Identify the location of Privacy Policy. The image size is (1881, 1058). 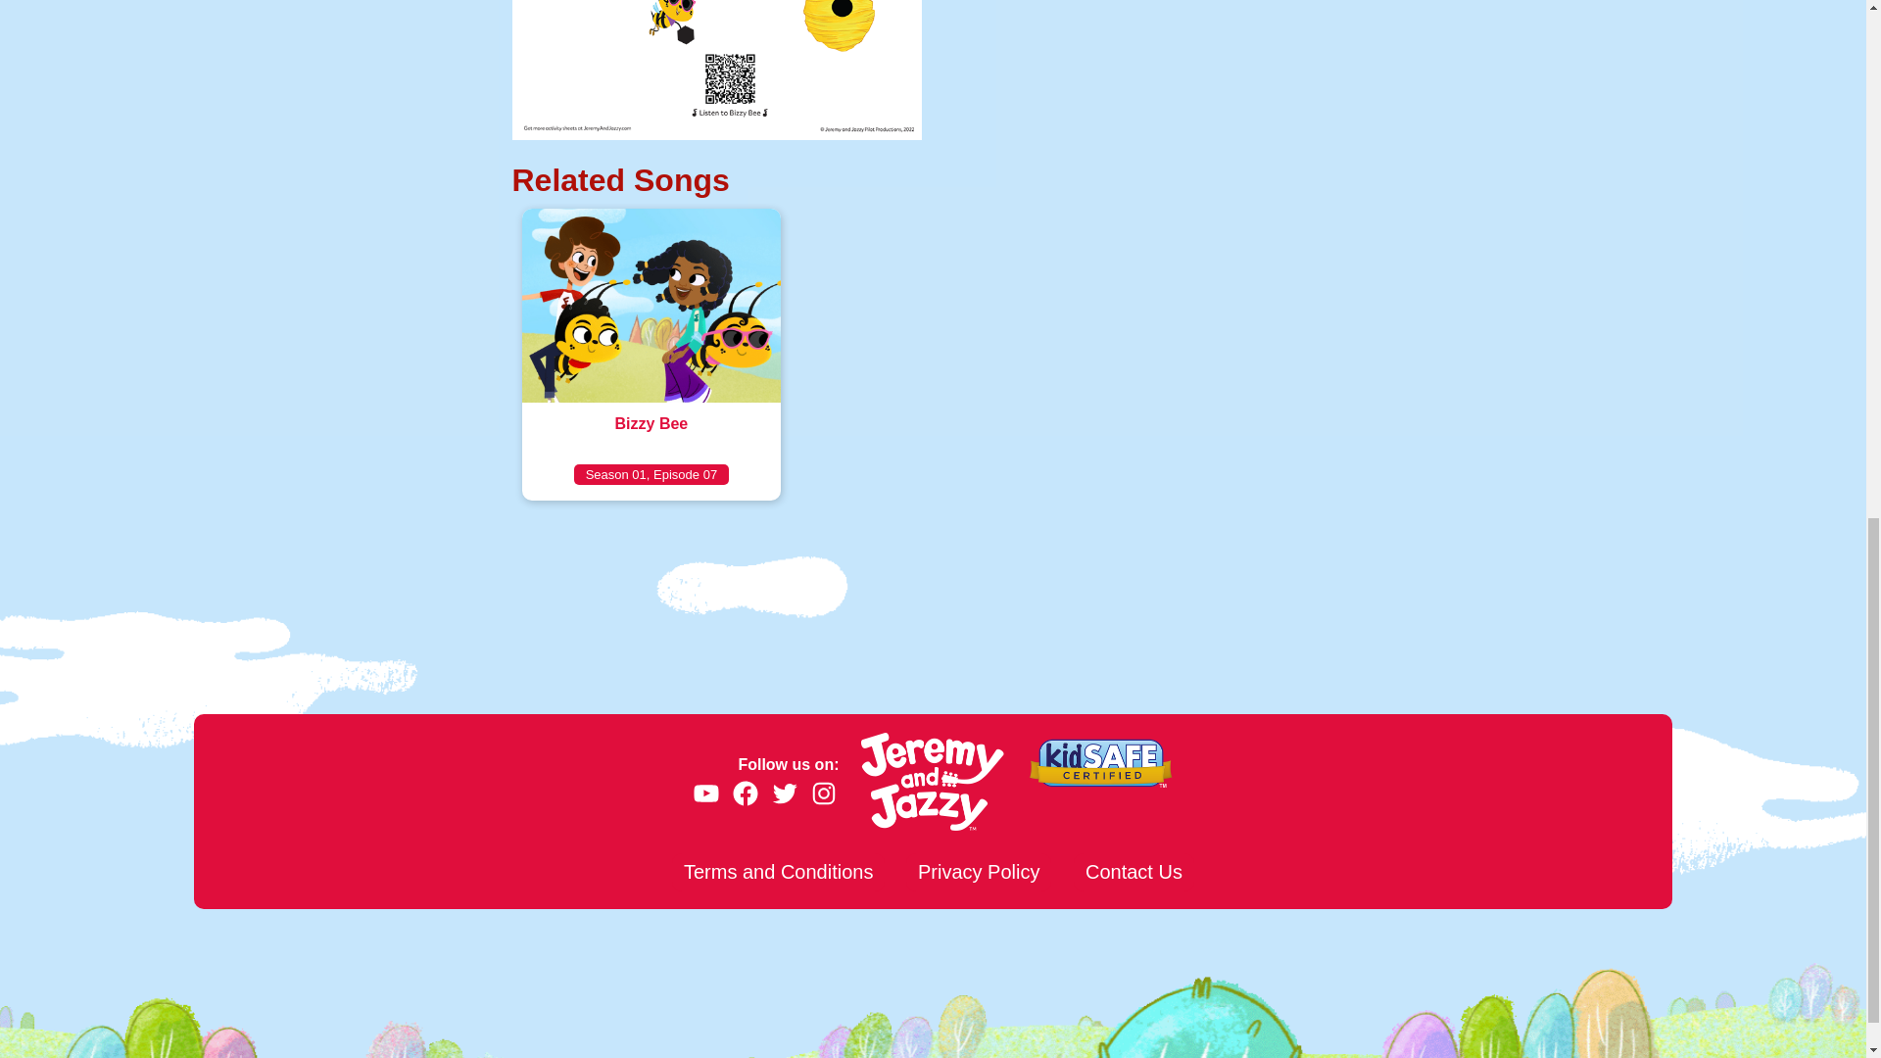
(979, 872).